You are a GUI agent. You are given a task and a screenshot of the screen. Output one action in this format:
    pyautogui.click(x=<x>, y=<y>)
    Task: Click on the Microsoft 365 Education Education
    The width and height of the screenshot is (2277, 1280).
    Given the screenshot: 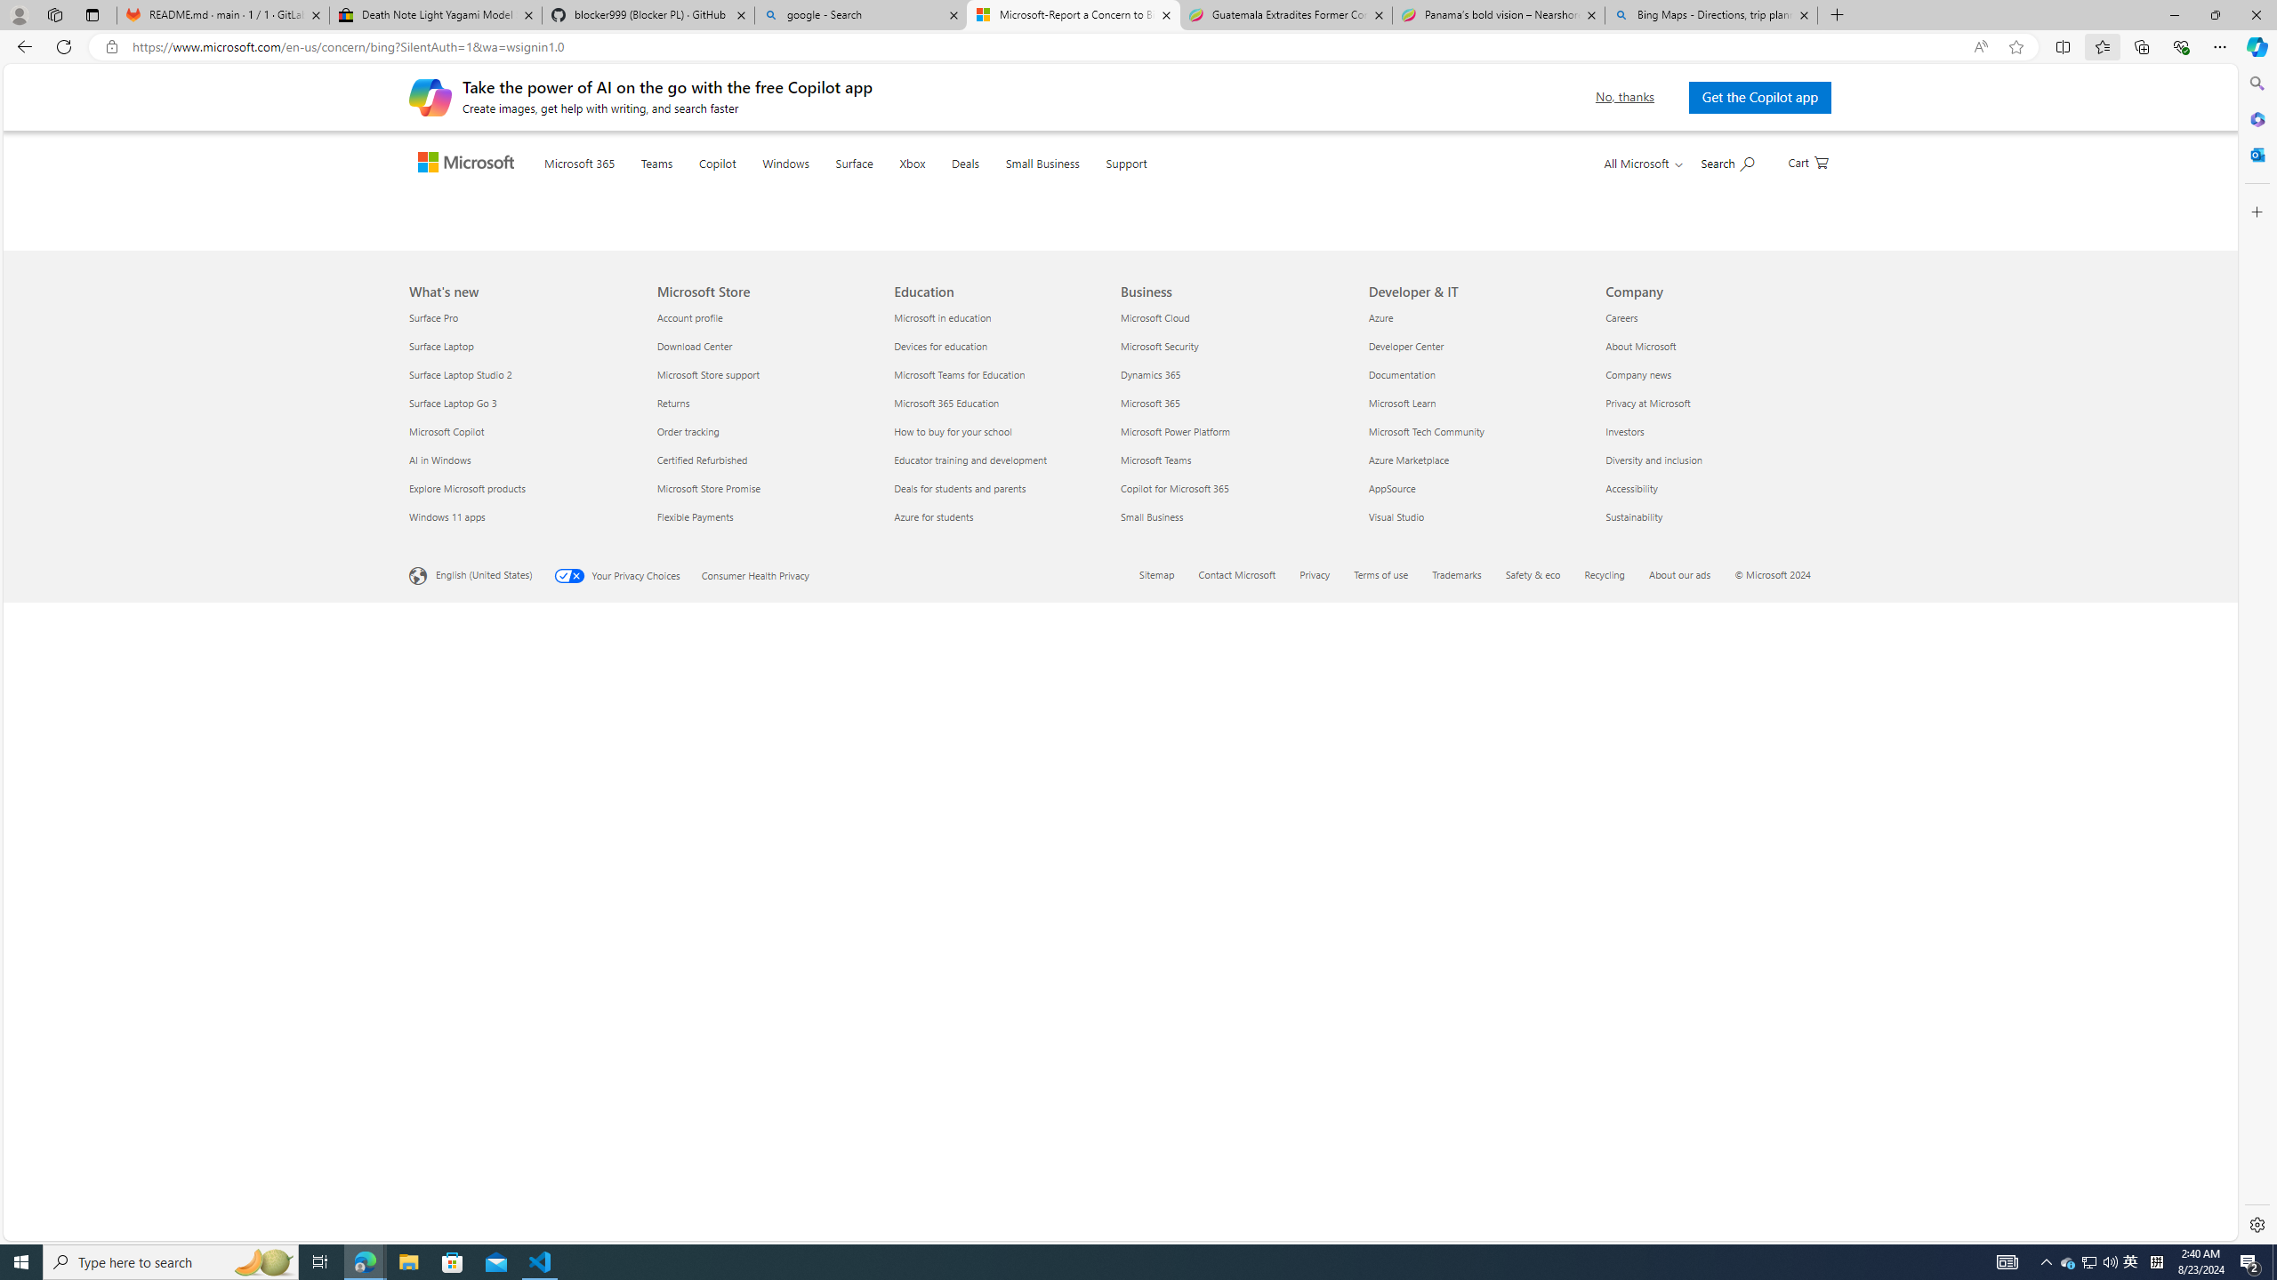 What is the action you would take?
    pyautogui.click(x=946, y=1028)
    